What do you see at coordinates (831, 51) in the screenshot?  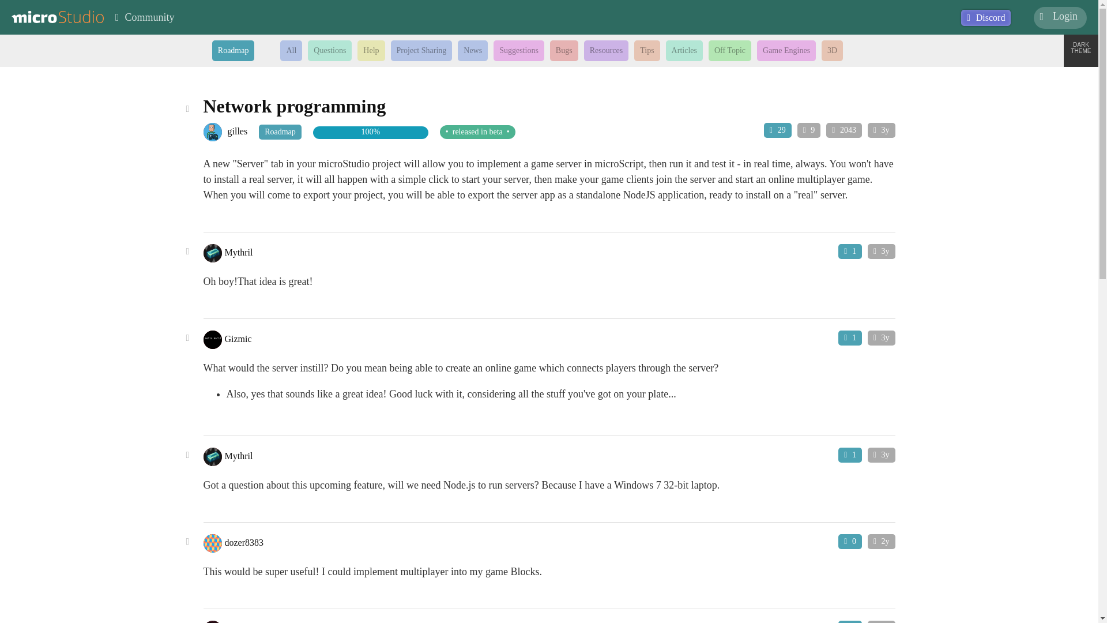 I see `3D` at bounding box center [831, 51].